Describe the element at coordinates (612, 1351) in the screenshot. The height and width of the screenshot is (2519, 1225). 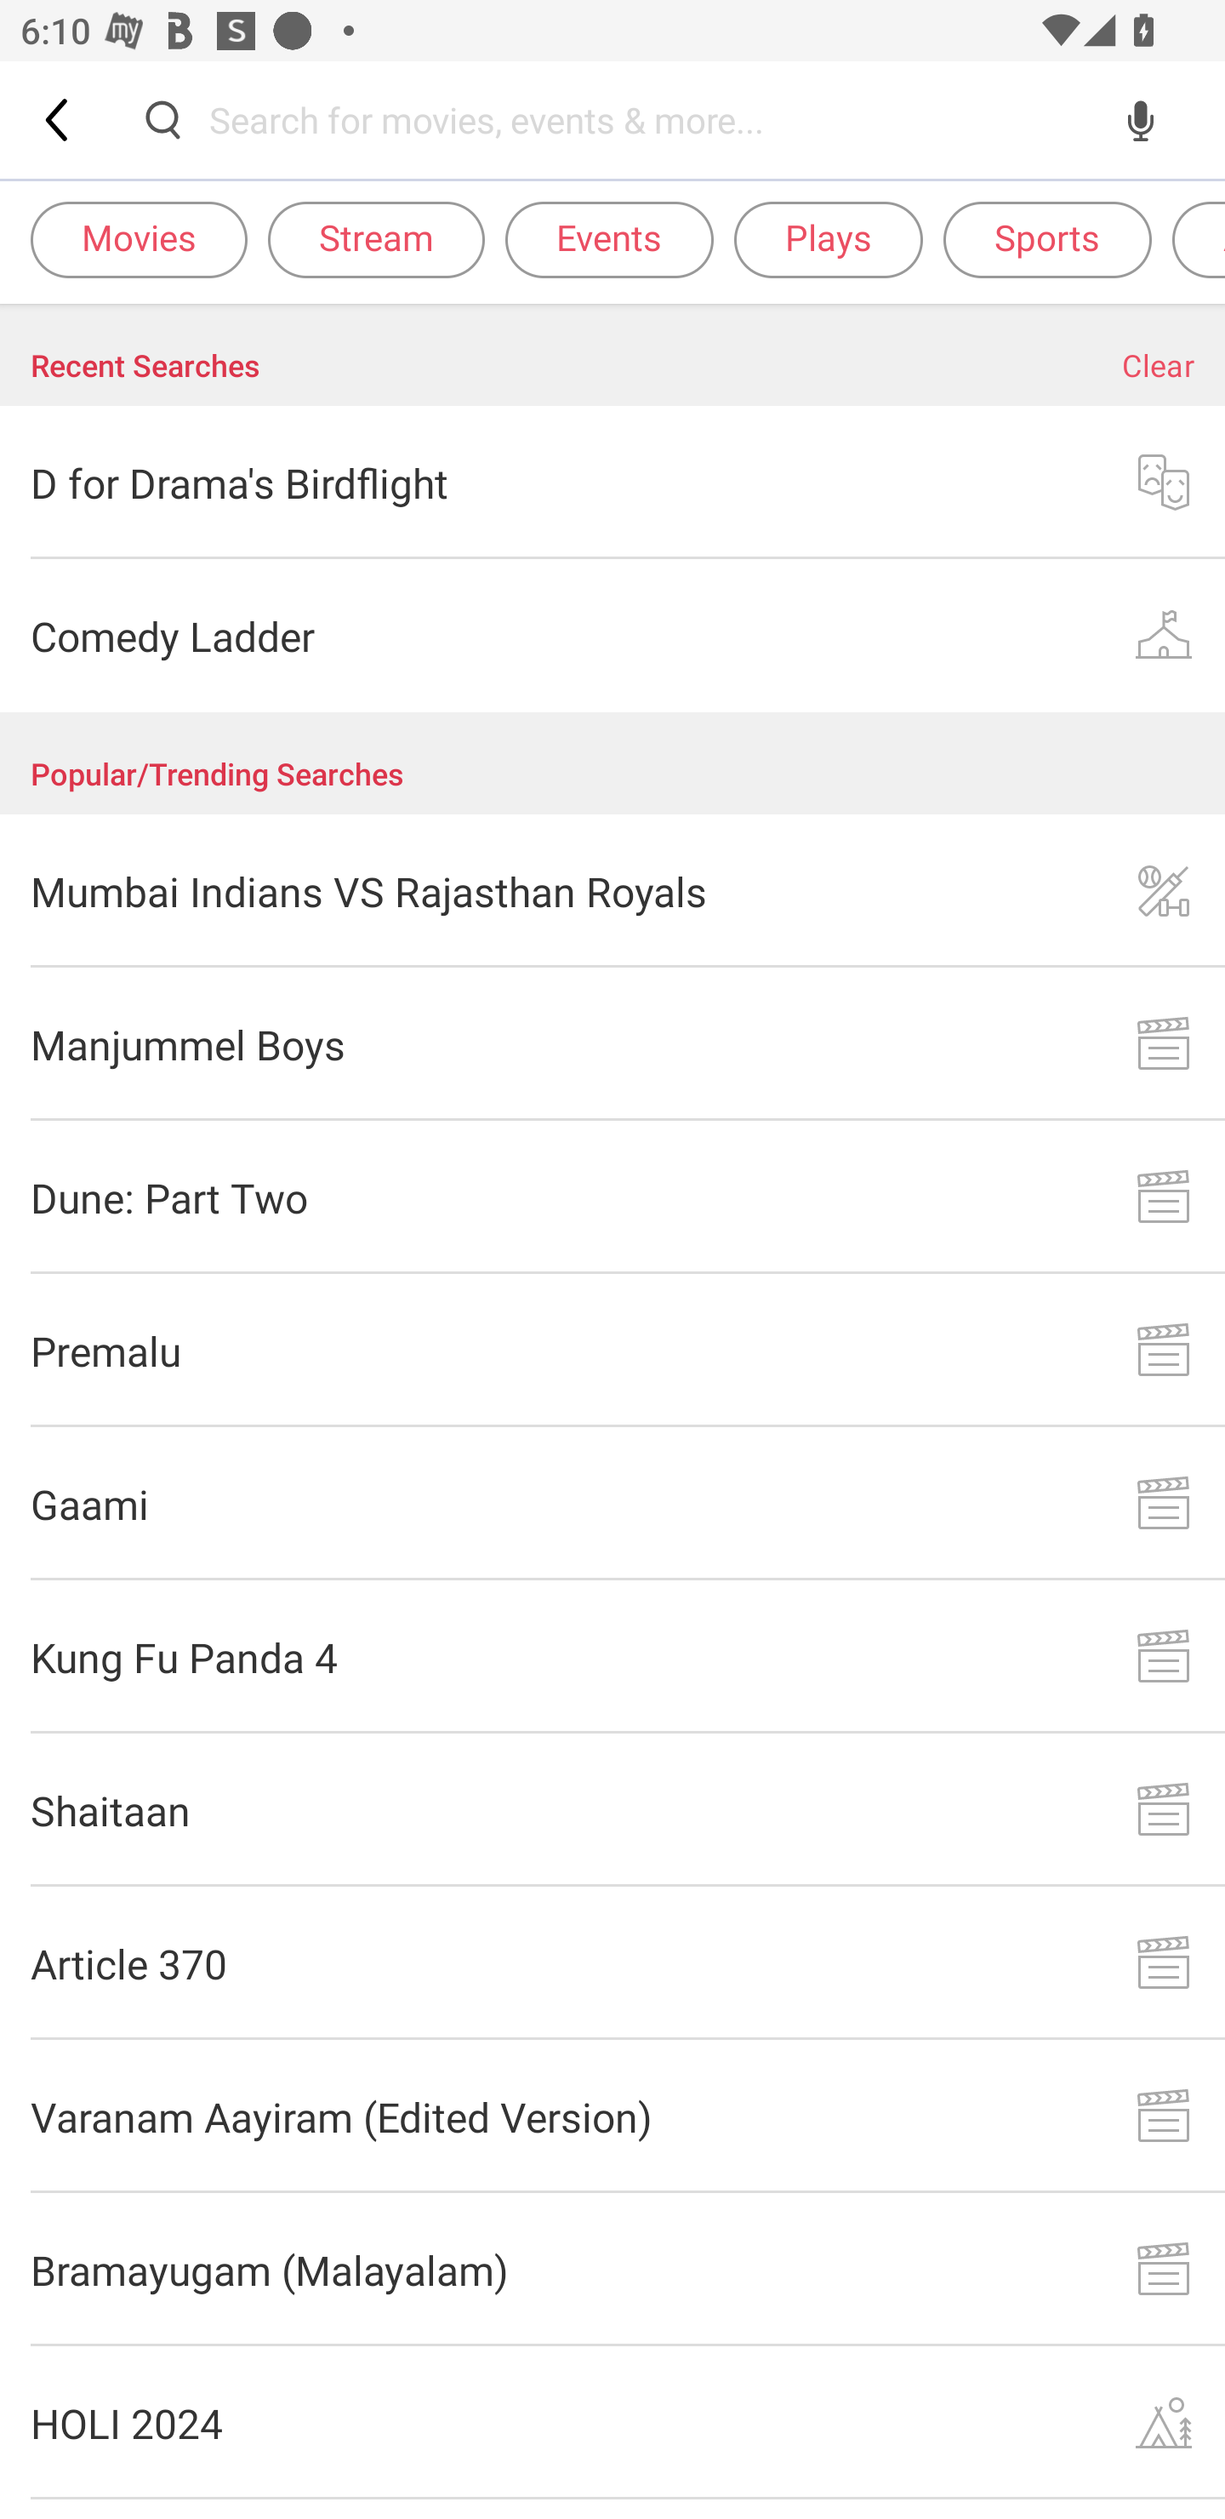
I see `Premalu` at that location.